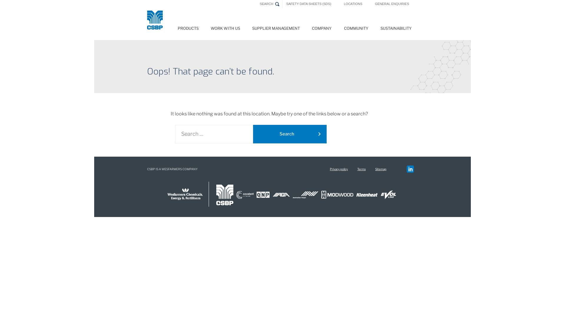 This screenshot has width=565, height=318. What do you see at coordinates (276, 30) in the screenshot?
I see `SUPPLIER MANAGEMENT` at bounding box center [276, 30].